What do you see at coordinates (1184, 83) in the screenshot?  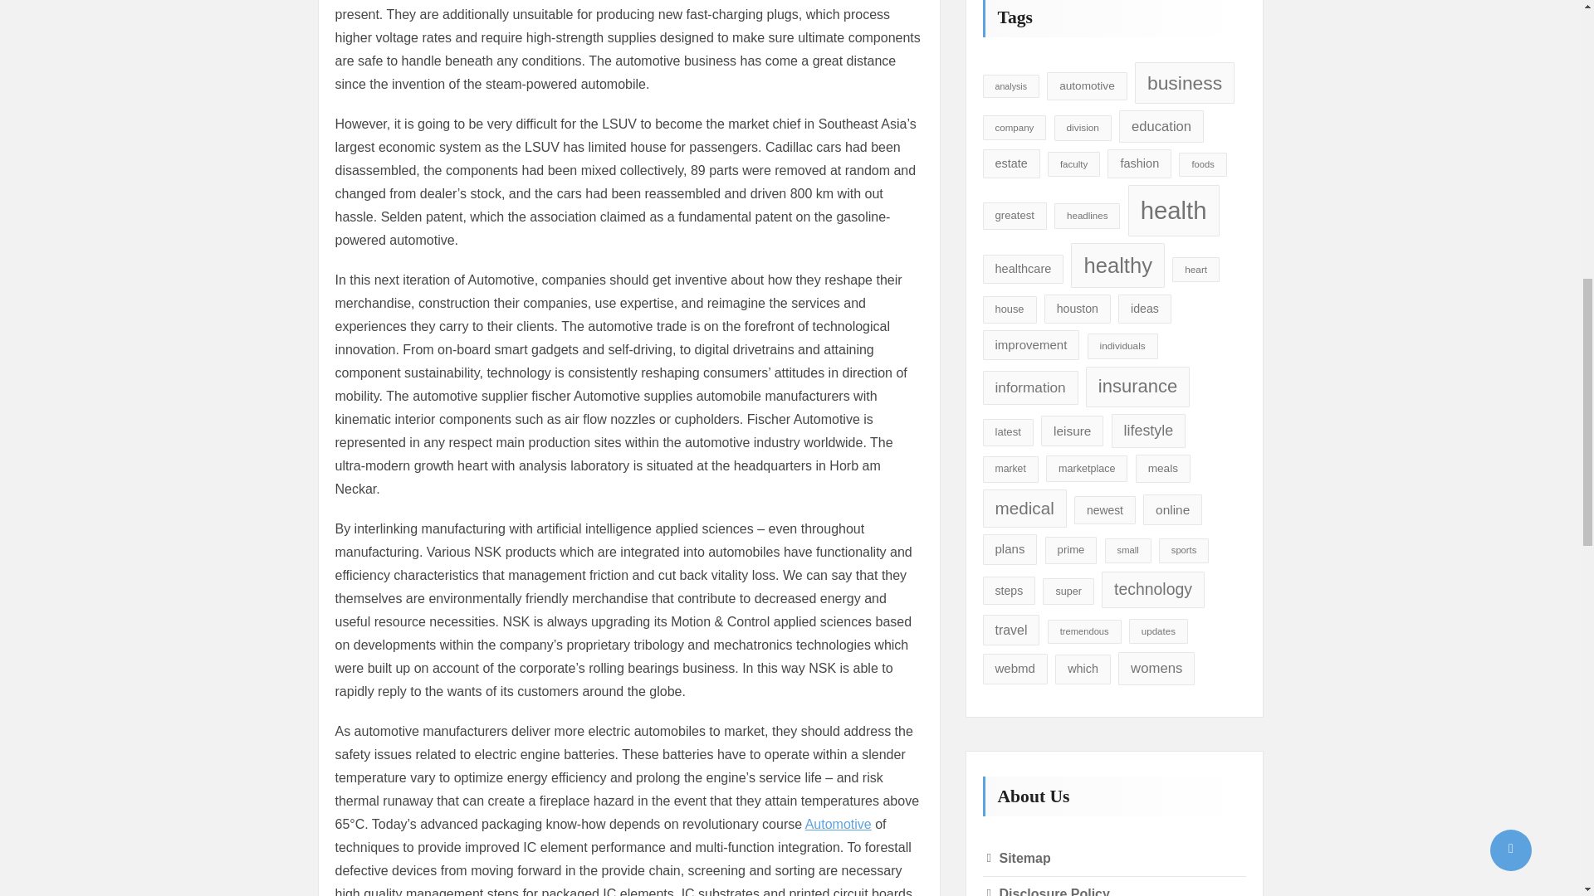 I see `business` at bounding box center [1184, 83].